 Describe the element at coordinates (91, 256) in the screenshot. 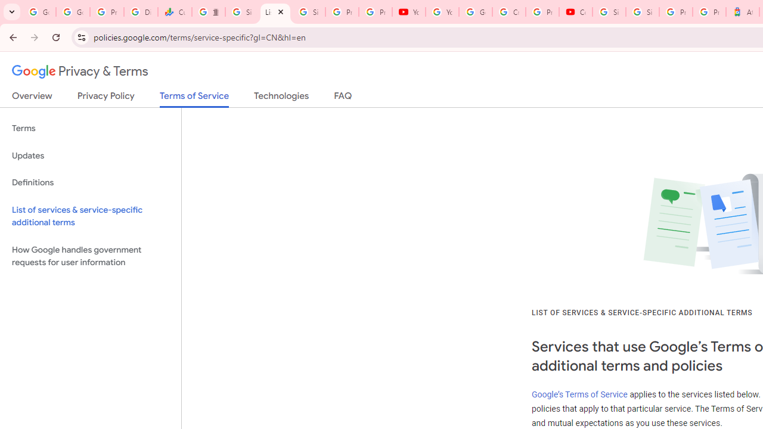

I see `How Google handles government requests for user information` at that location.